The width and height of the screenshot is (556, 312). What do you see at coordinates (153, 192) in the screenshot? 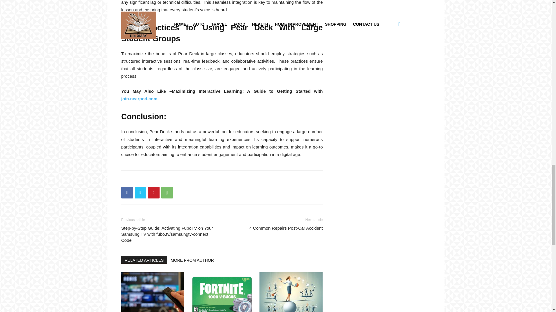
I see `Pinterest` at bounding box center [153, 192].